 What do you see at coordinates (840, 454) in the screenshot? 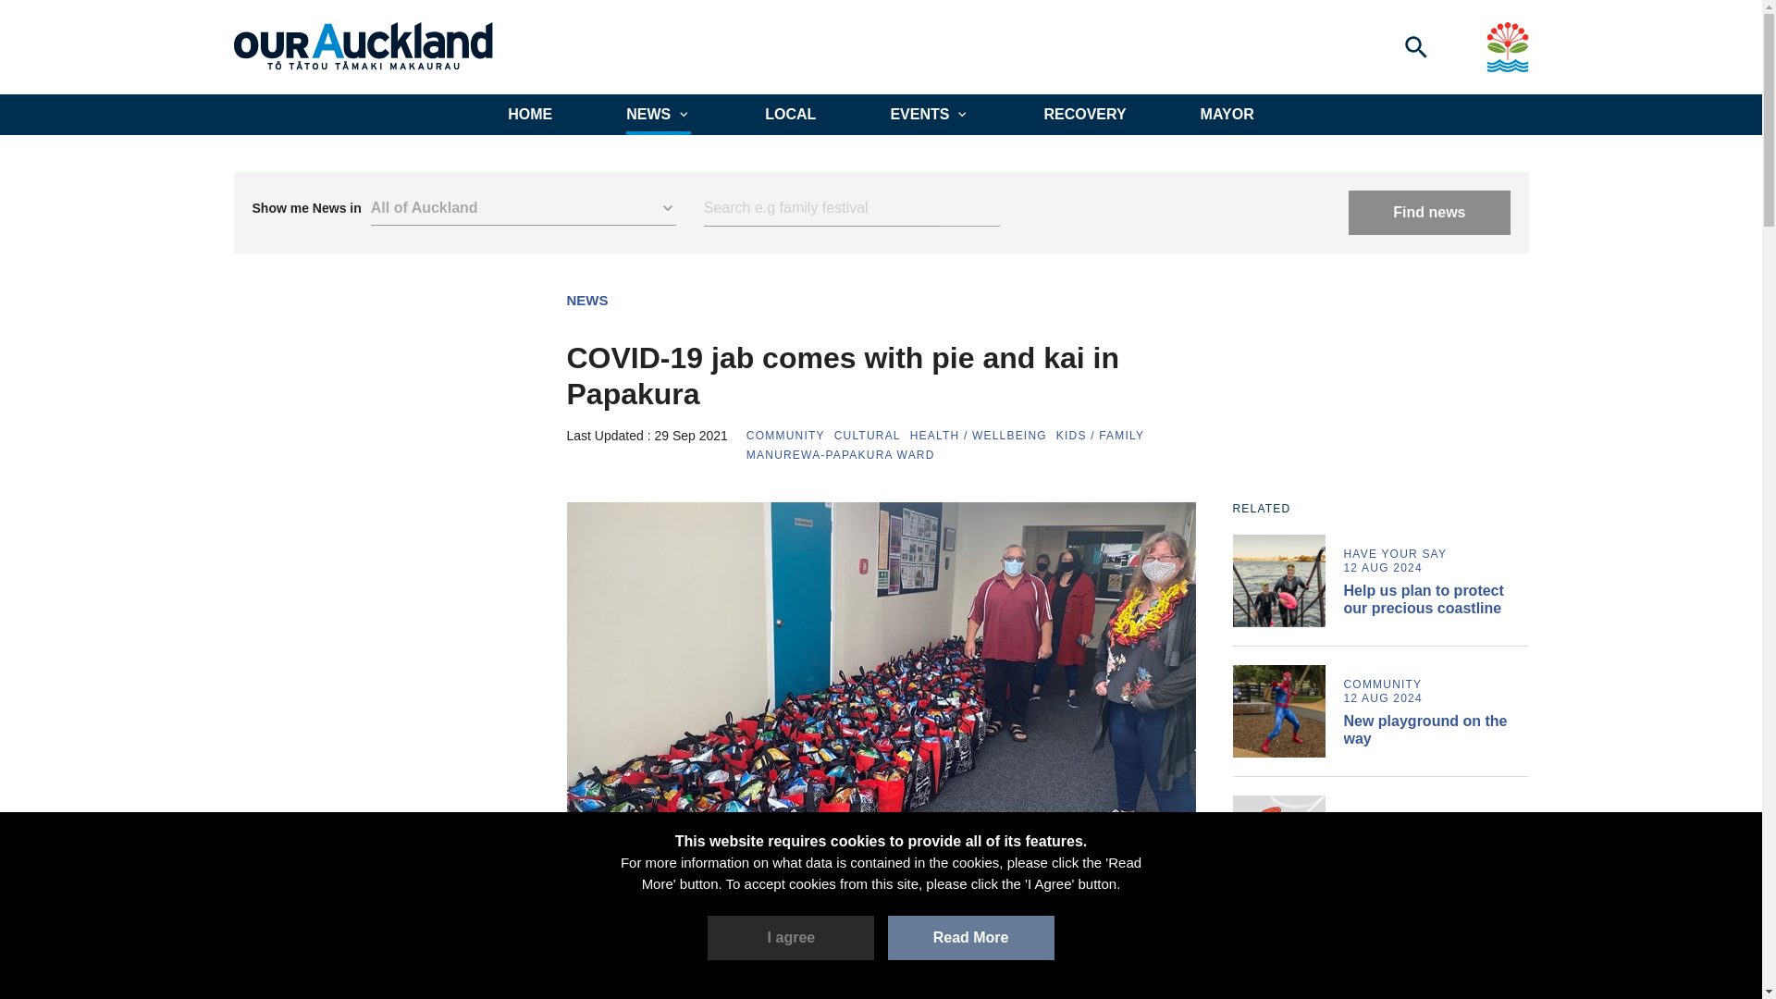
I see `MANUREWA-PAPAKURA WARD` at bounding box center [840, 454].